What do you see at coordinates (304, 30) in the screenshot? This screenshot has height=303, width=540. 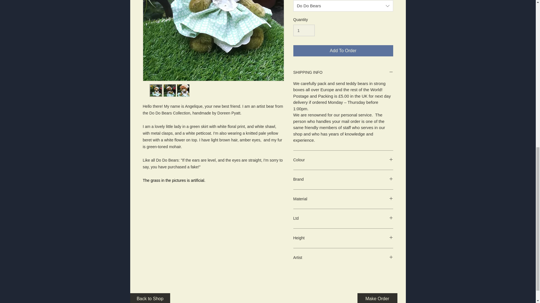 I see `1` at bounding box center [304, 30].